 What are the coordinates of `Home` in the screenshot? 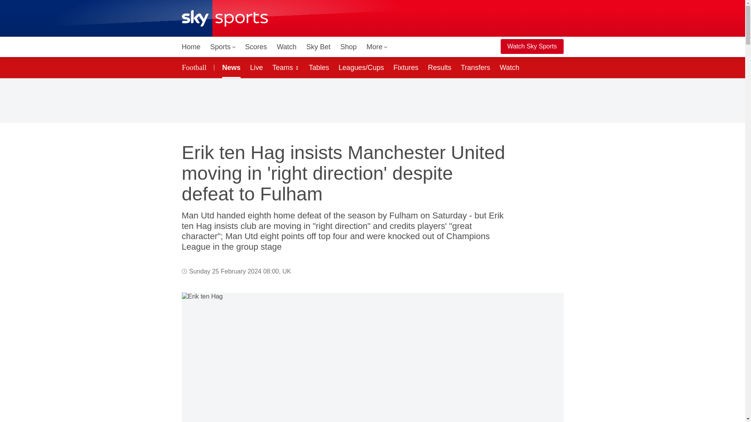 It's located at (191, 47).